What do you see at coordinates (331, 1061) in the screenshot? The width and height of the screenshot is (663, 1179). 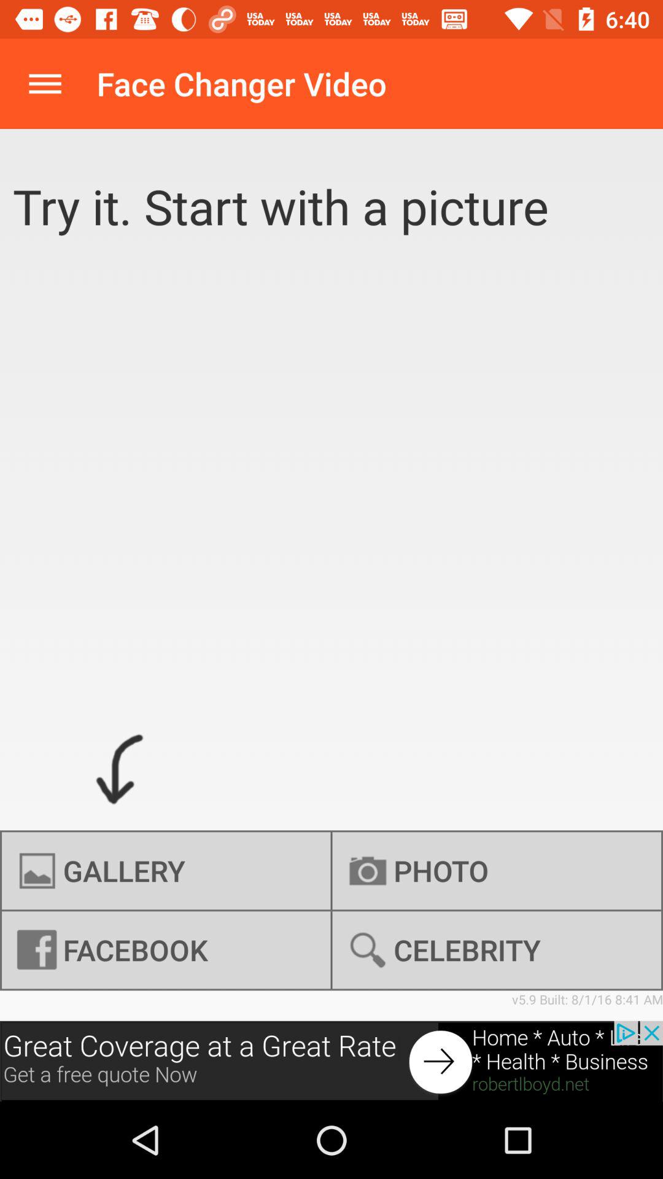 I see `view robertboyd.net site` at bounding box center [331, 1061].